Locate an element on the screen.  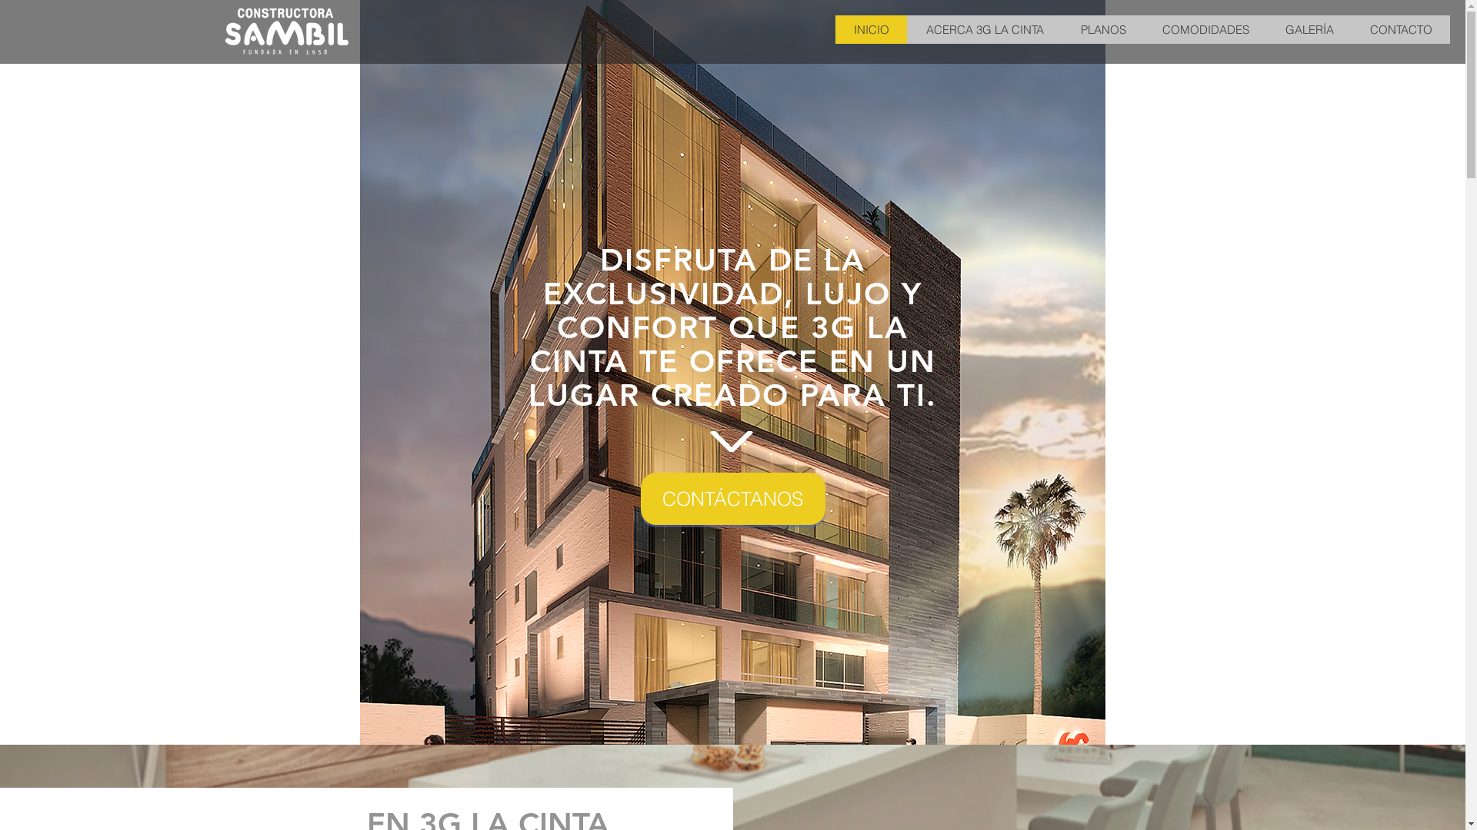
COMODIDADES is located at coordinates (1205, 29).